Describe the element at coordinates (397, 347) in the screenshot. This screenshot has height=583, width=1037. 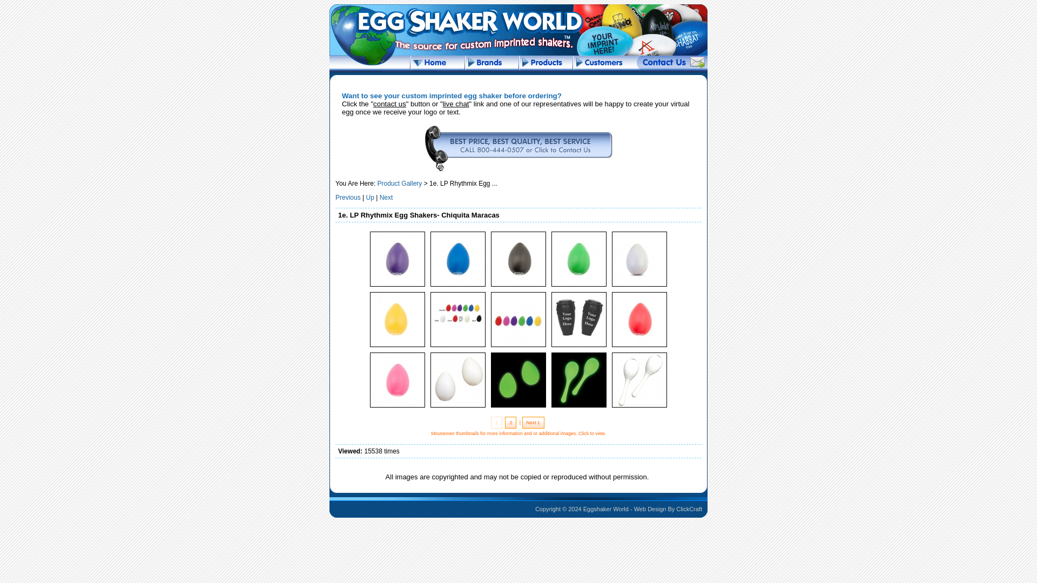
I see `LPR004-SS` at that location.